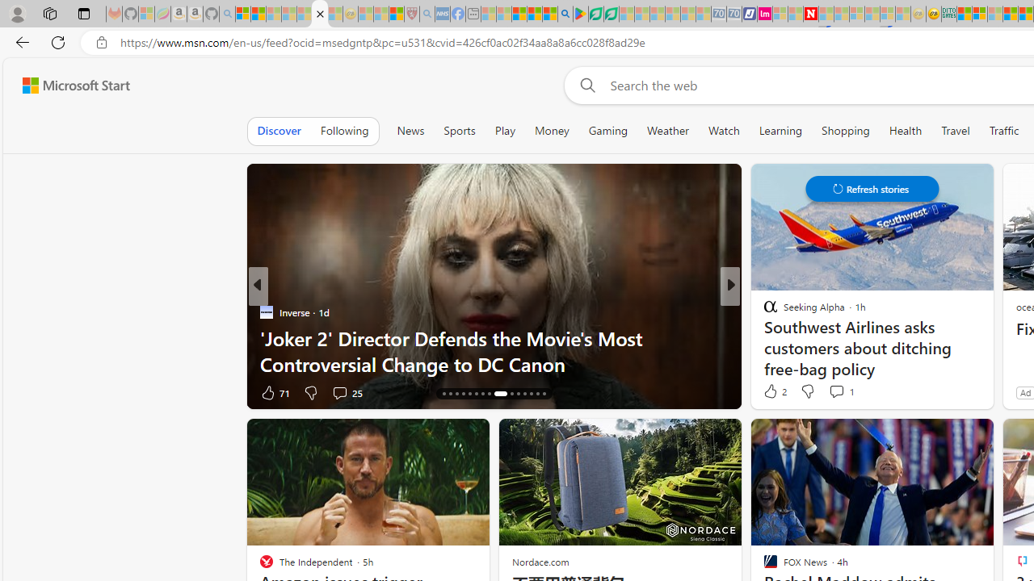 This screenshot has height=581, width=1034. What do you see at coordinates (534, 15) in the screenshot?
I see `Pets - MSN` at bounding box center [534, 15].